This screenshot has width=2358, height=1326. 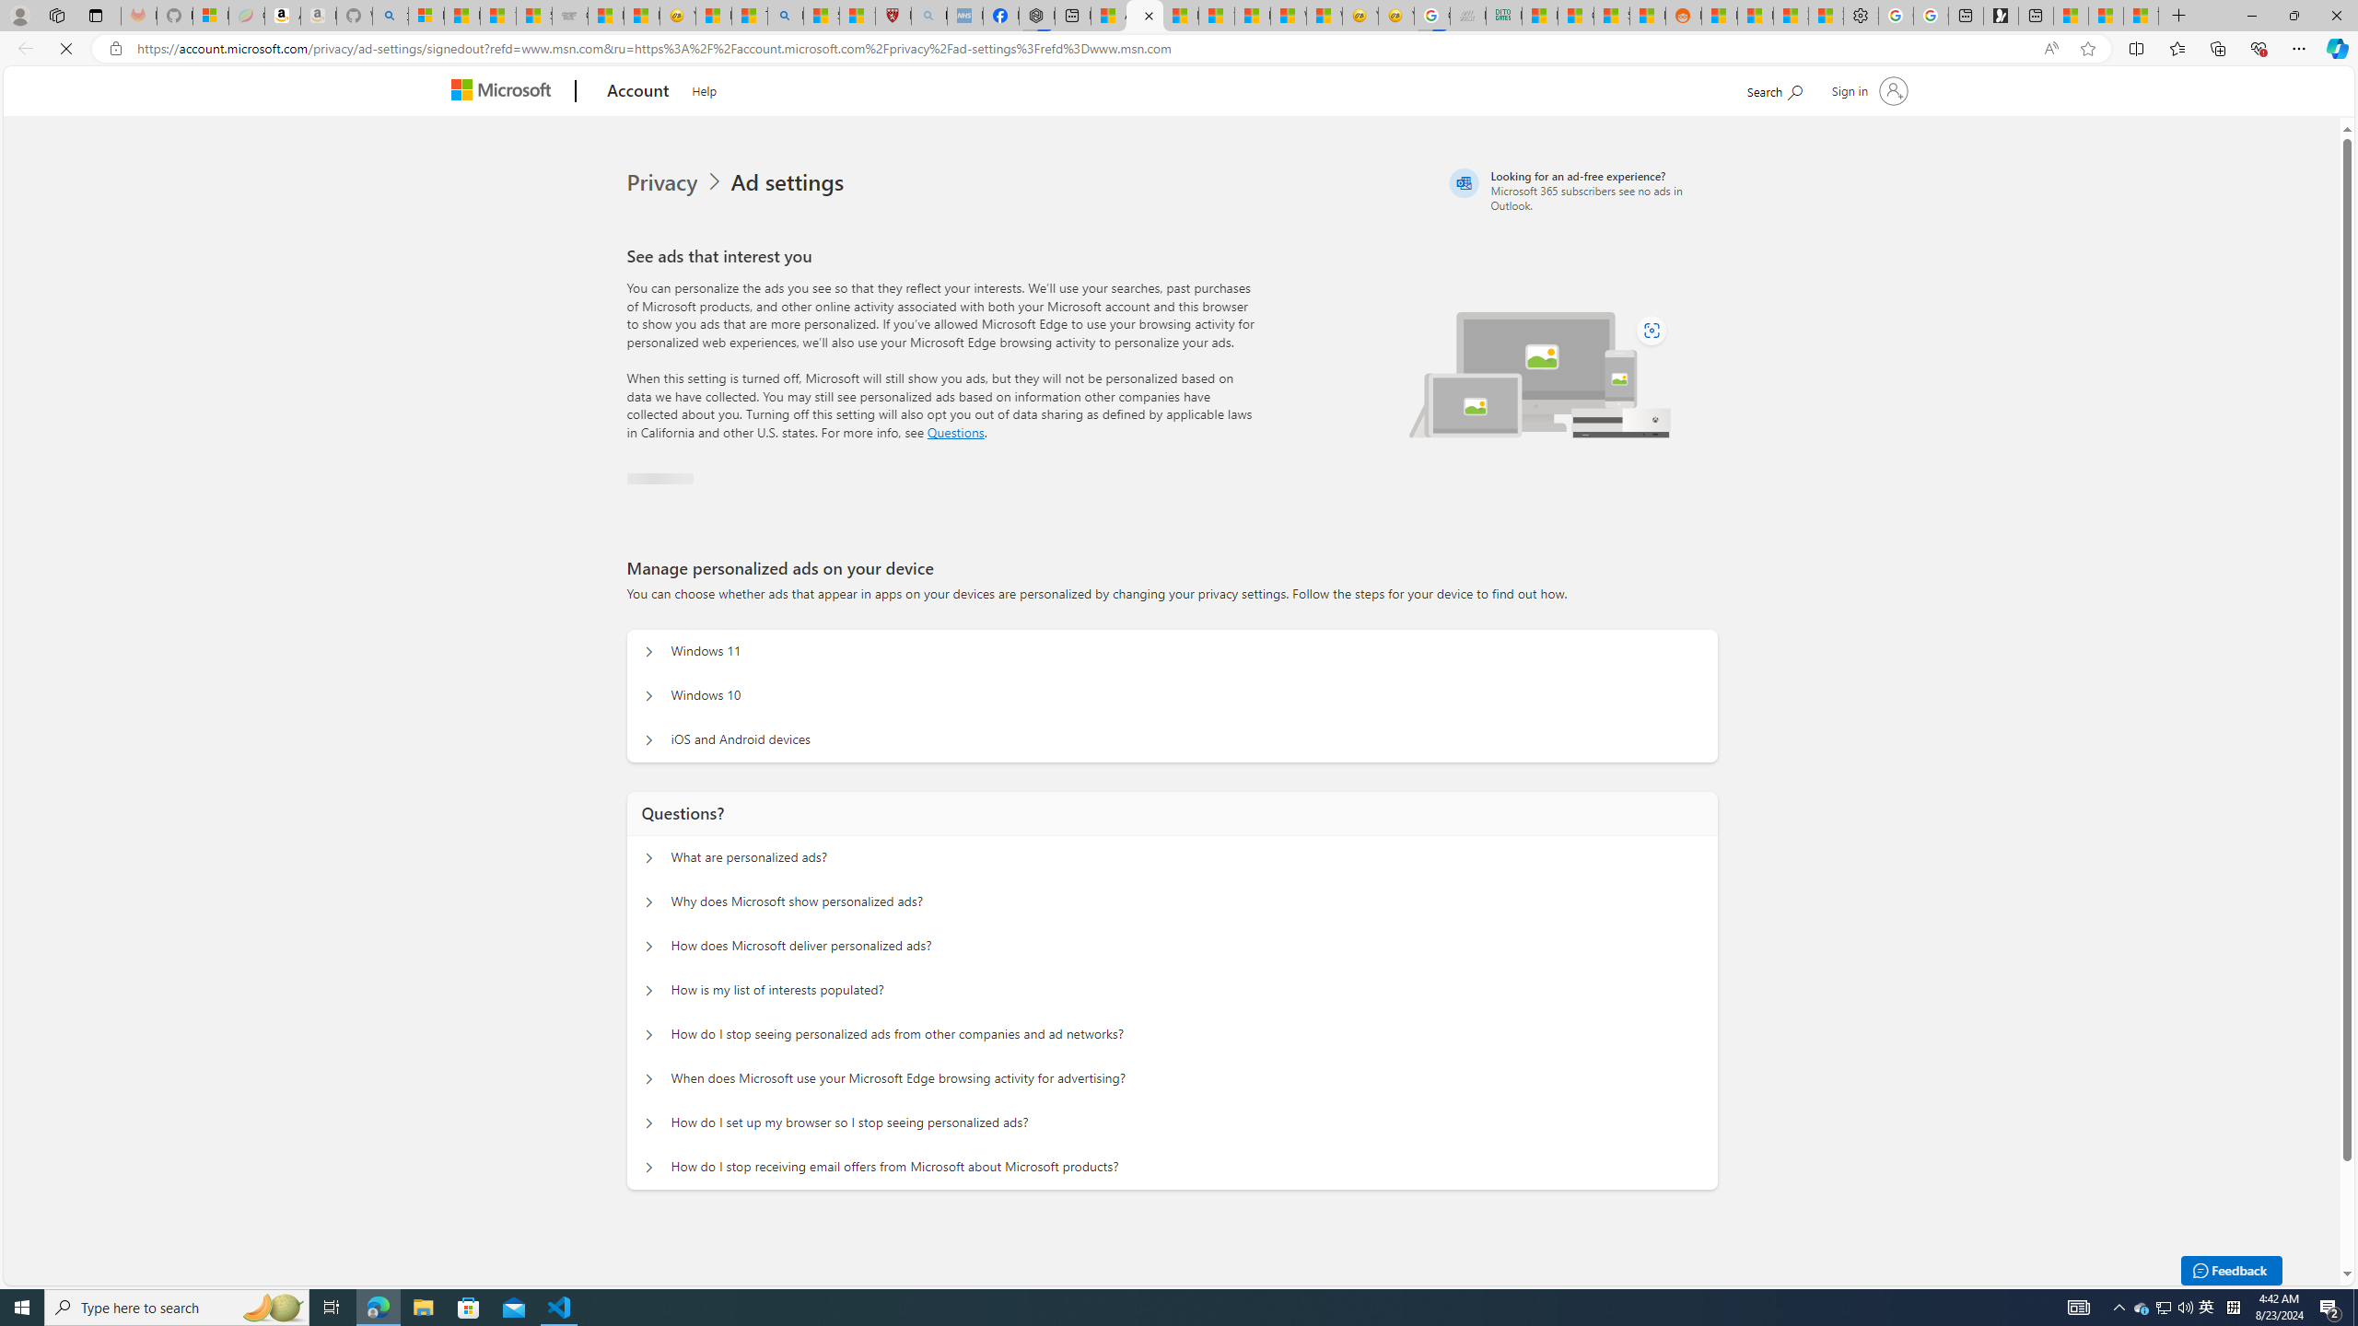 I want to click on Robert H. Shmerling, MD - Harvard Health, so click(x=893, y=16).